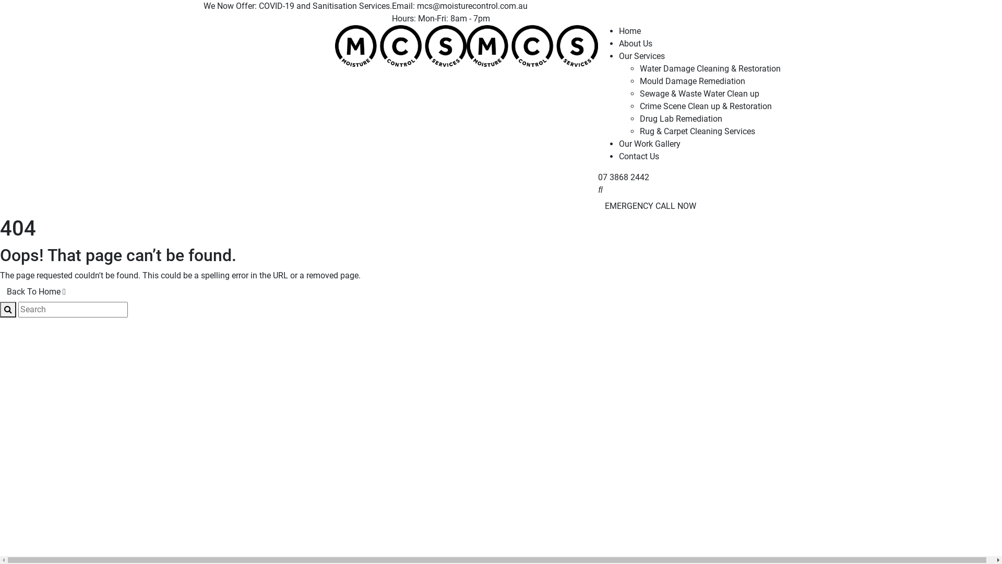 This screenshot has height=564, width=1002. What do you see at coordinates (650, 206) in the screenshot?
I see `EMERGENCY CALL NOW` at bounding box center [650, 206].